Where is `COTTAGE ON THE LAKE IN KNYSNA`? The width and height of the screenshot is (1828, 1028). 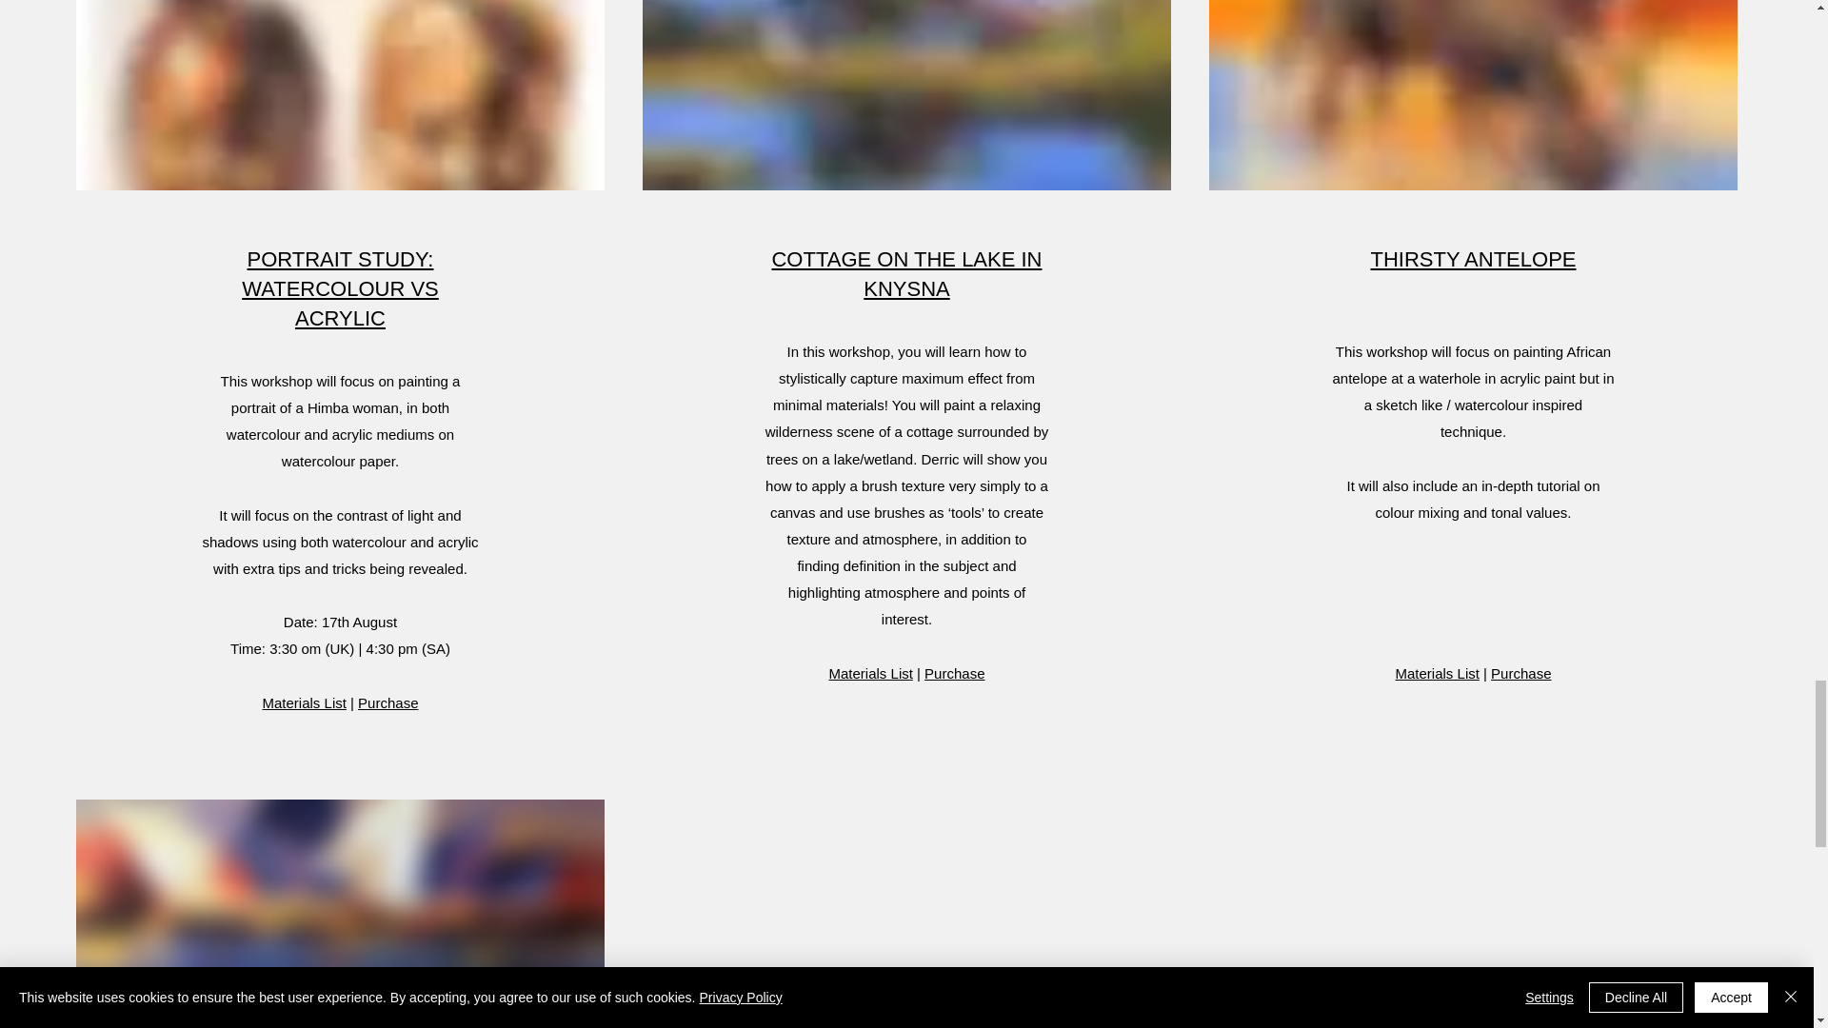
COTTAGE ON THE LAKE IN KNYSNA is located at coordinates (906, 274).